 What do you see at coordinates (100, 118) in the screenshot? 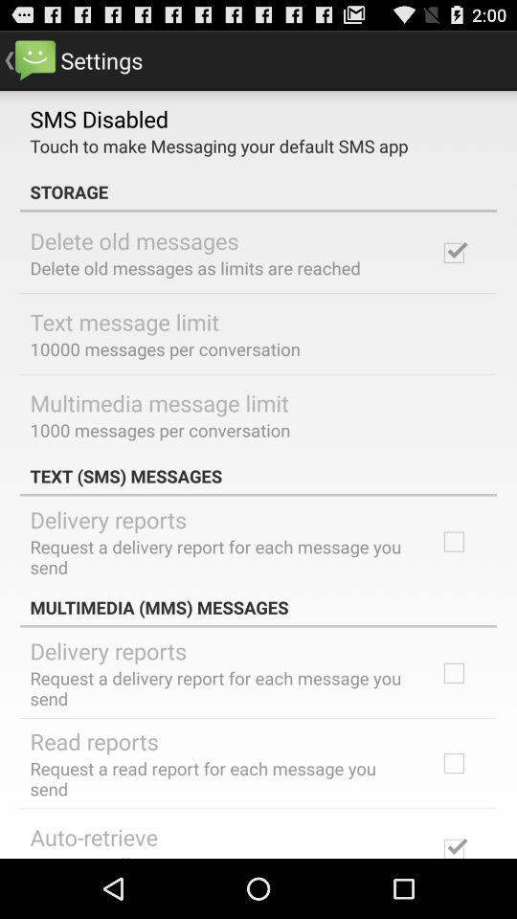
I see `launch the item above touch to make` at bounding box center [100, 118].